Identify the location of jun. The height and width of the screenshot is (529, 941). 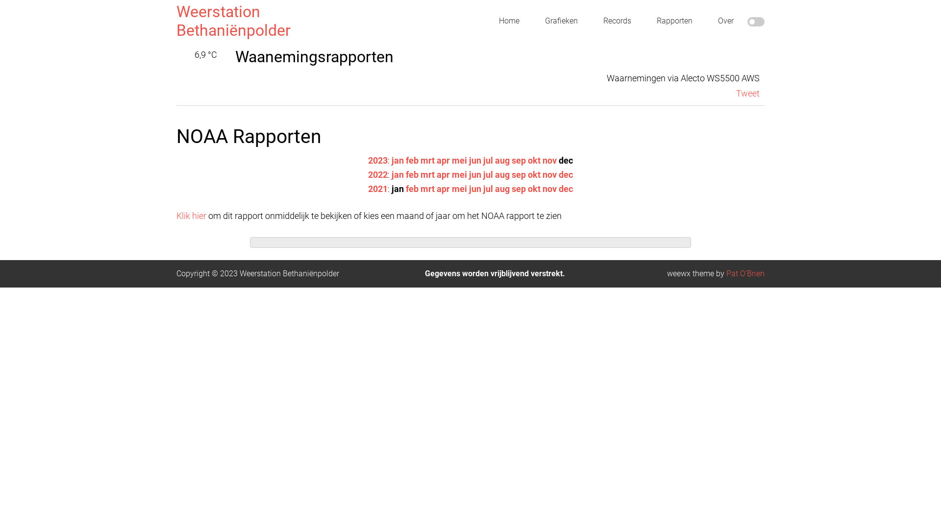
(475, 174).